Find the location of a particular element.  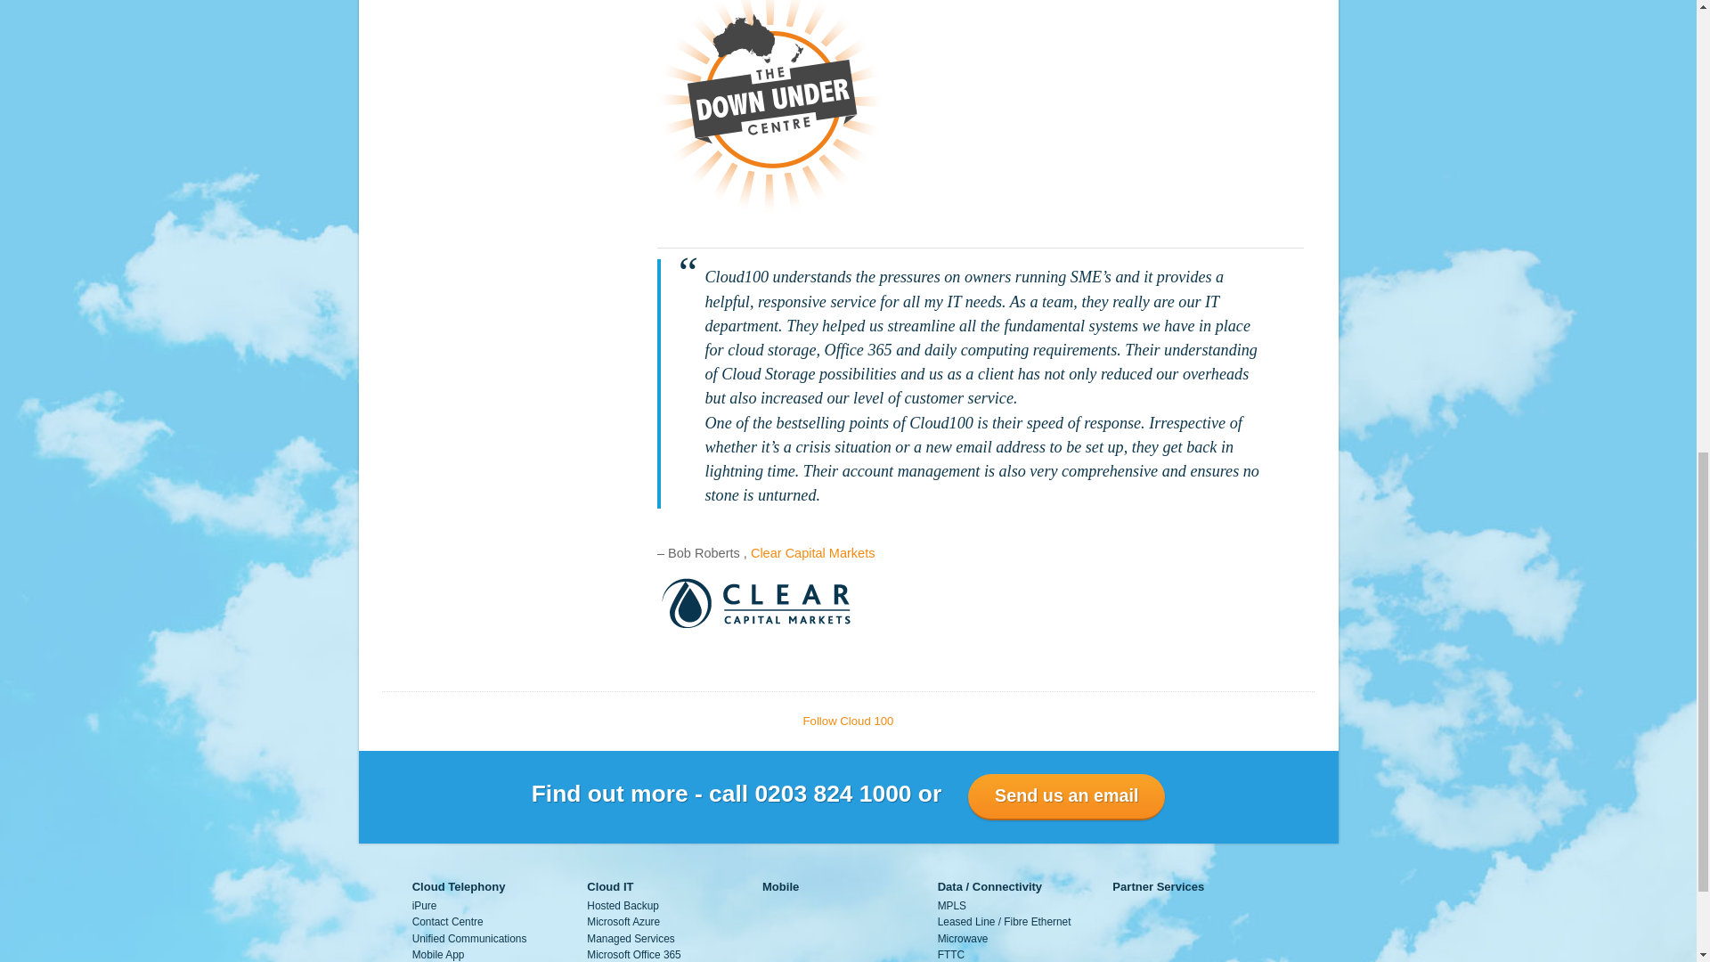

Managed Services is located at coordinates (630, 938).